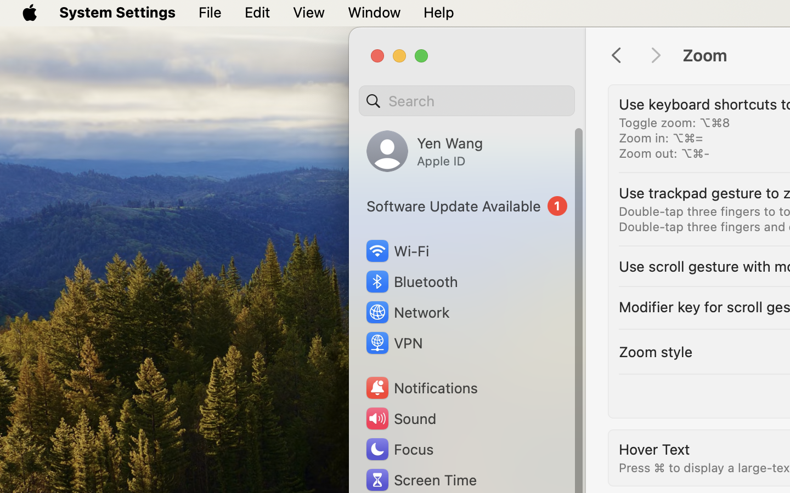 The image size is (790, 493). I want to click on Focus, so click(399, 449).